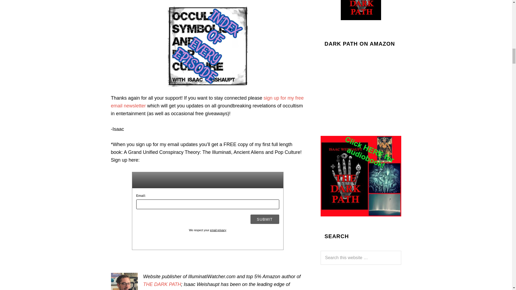  I want to click on THE DARK PATH, so click(162, 284).